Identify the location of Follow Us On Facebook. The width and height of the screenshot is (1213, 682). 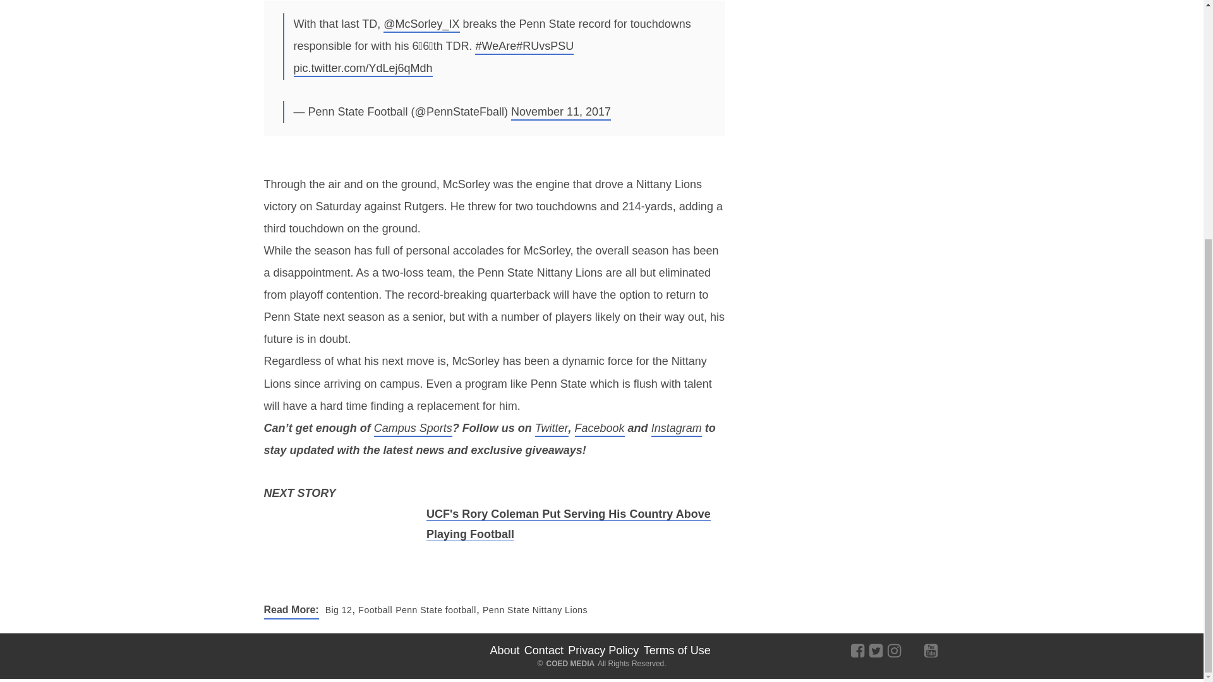
(857, 649).